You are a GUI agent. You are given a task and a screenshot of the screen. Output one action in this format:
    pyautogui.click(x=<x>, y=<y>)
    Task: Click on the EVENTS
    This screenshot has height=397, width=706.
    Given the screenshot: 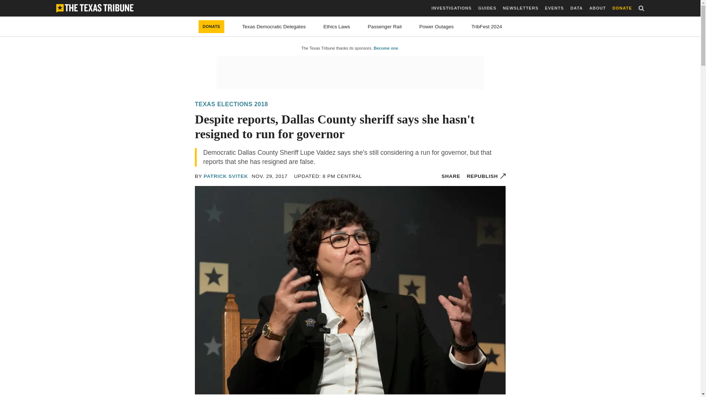 What is the action you would take?
    pyautogui.click(x=554, y=8)
    